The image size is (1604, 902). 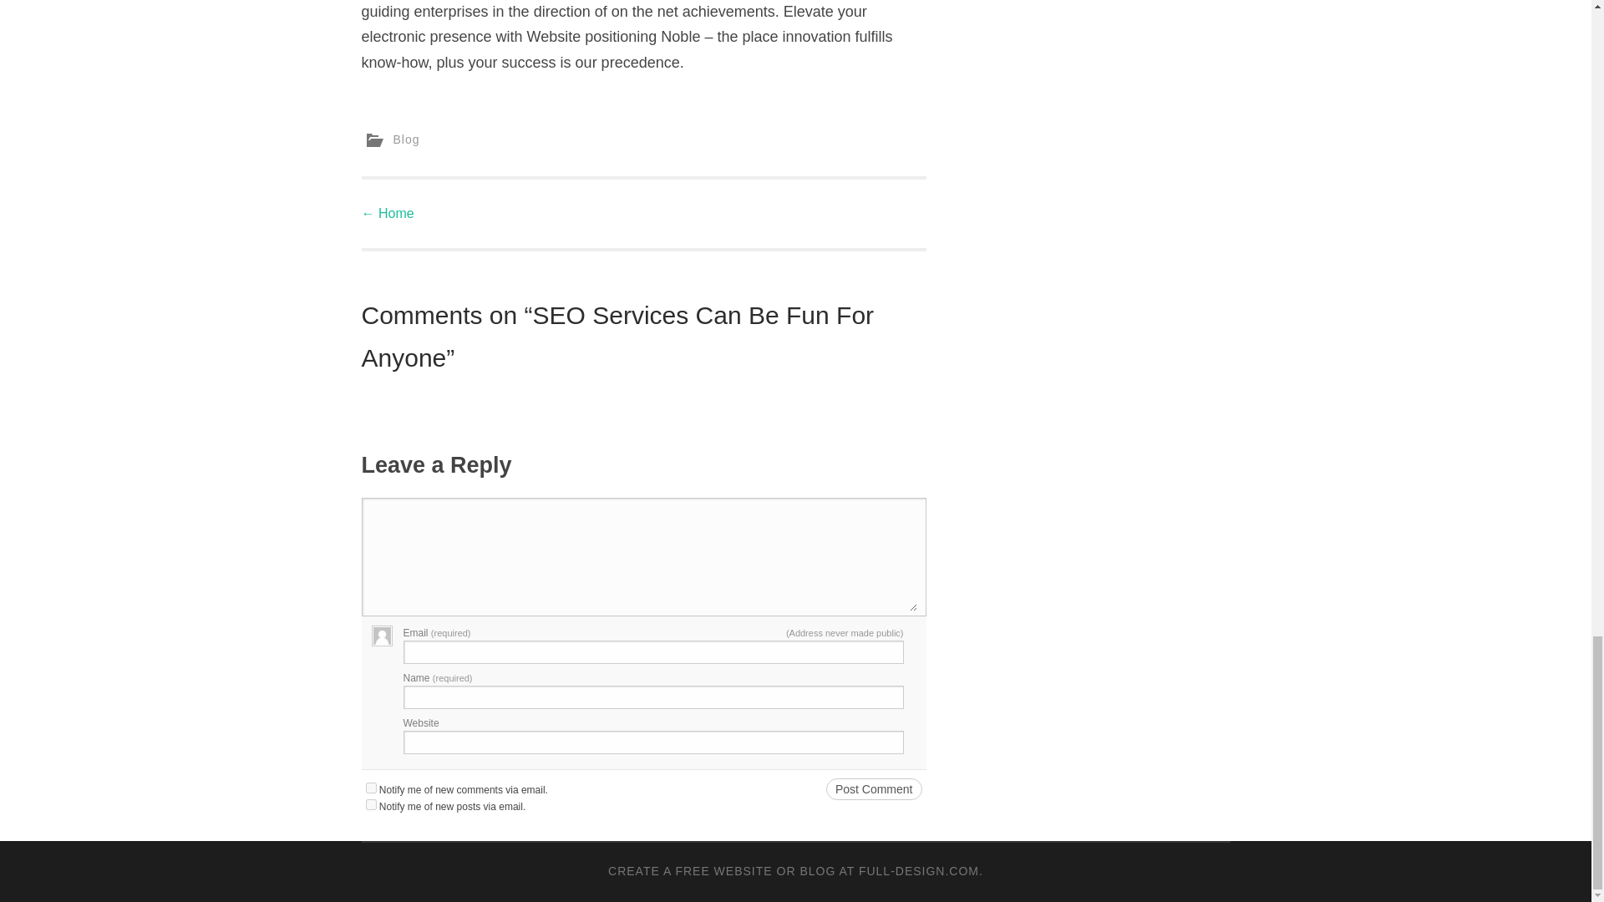 What do you see at coordinates (406, 139) in the screenshot?
I see `Blog` at bounding box center [406, 139].